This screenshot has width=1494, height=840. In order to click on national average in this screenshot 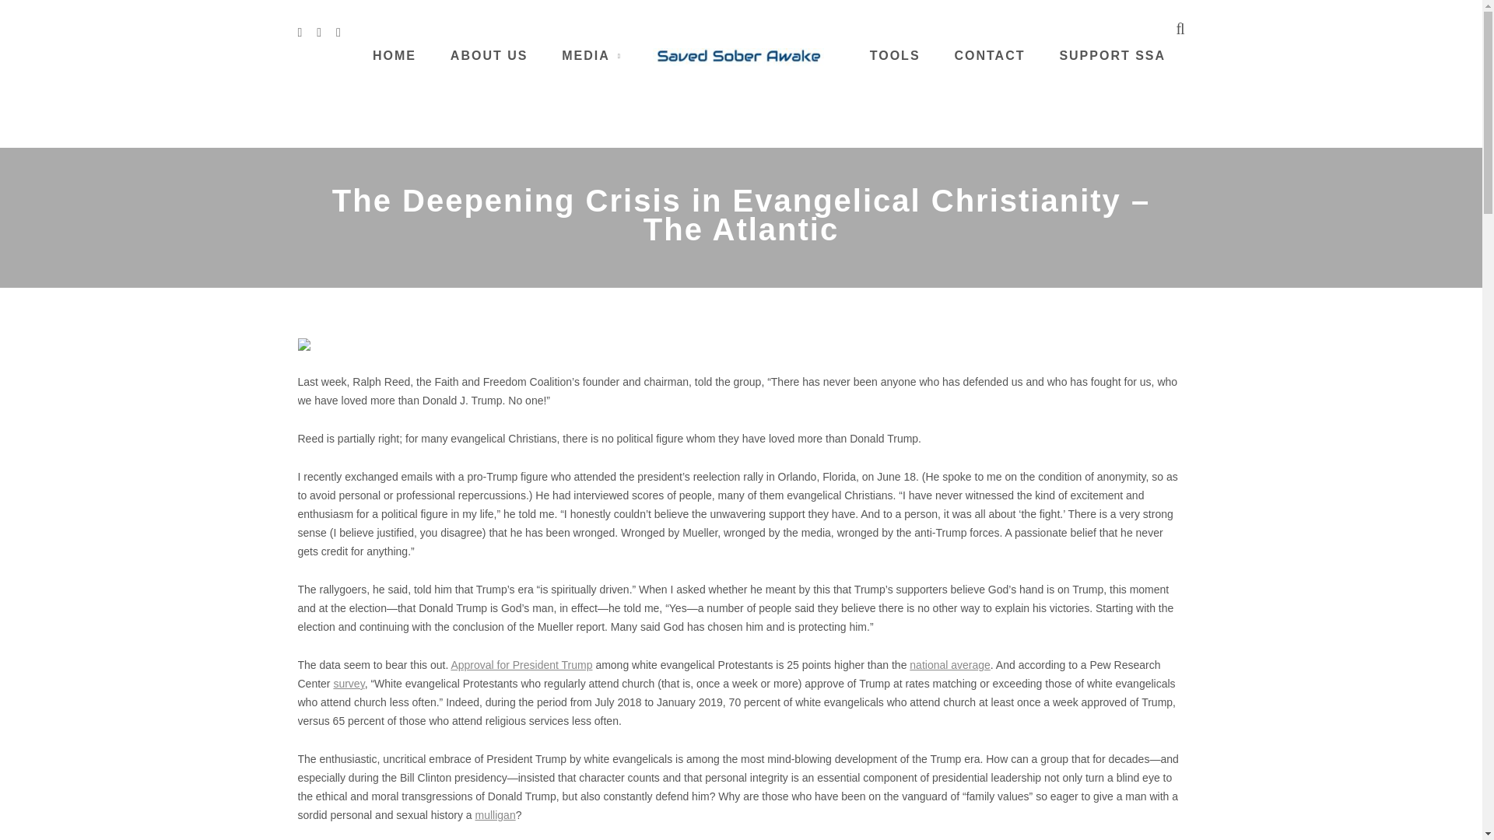, I will do `click(949, 664)`.